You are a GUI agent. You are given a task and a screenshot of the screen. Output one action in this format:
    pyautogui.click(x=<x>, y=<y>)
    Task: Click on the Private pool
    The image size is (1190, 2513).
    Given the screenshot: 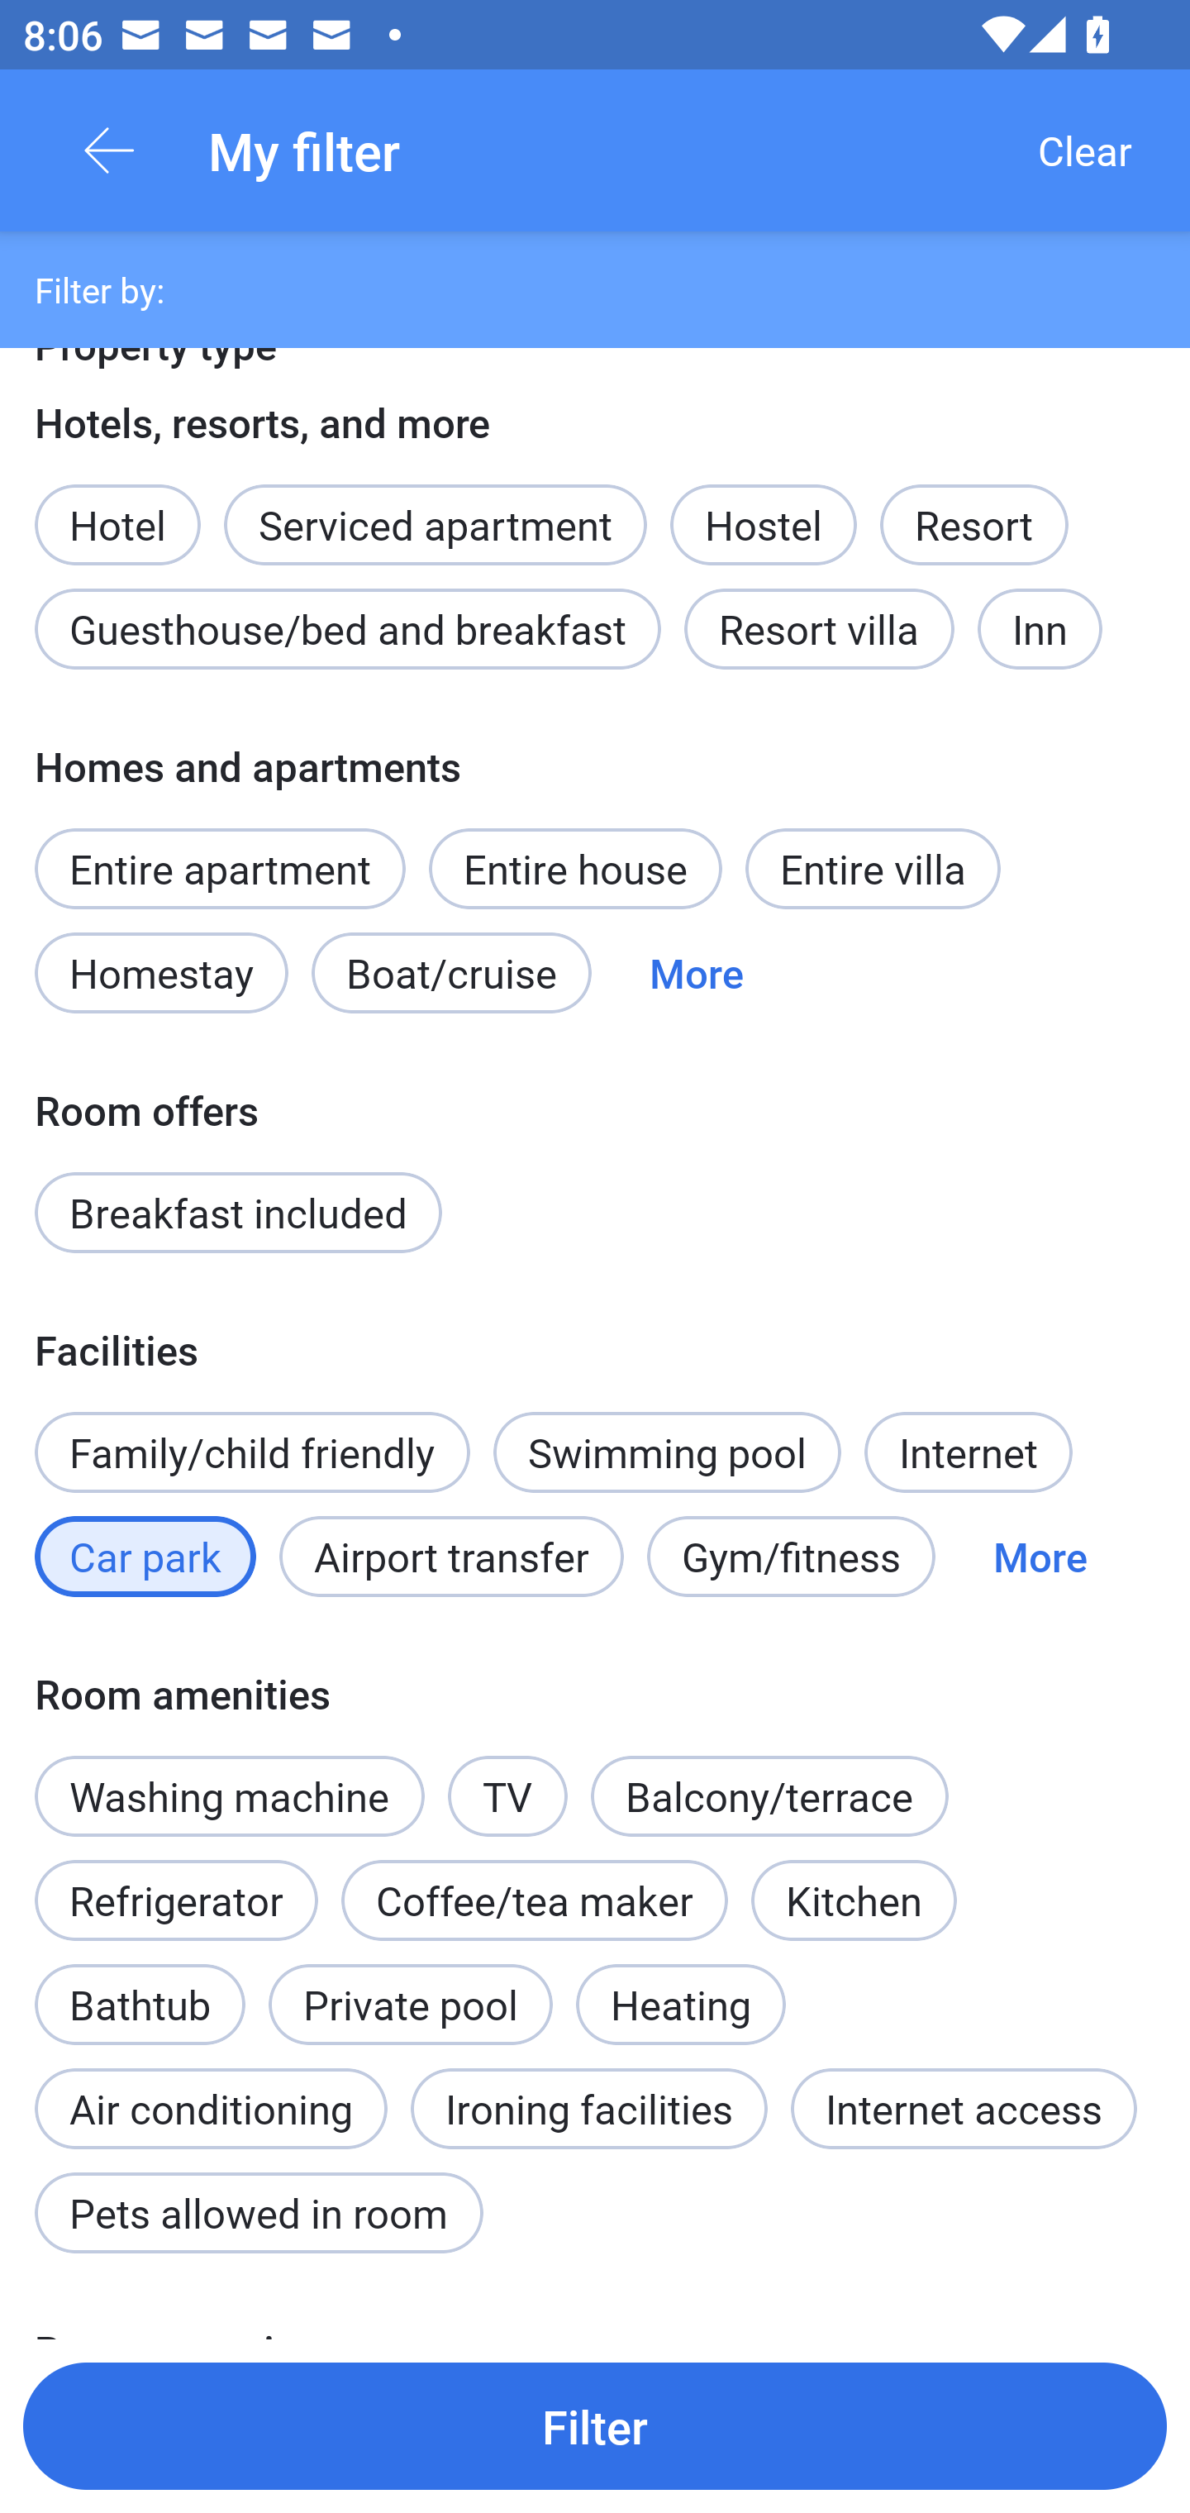 What is the action you would take?
    pyautogui.click(x=411, y=2004)
    